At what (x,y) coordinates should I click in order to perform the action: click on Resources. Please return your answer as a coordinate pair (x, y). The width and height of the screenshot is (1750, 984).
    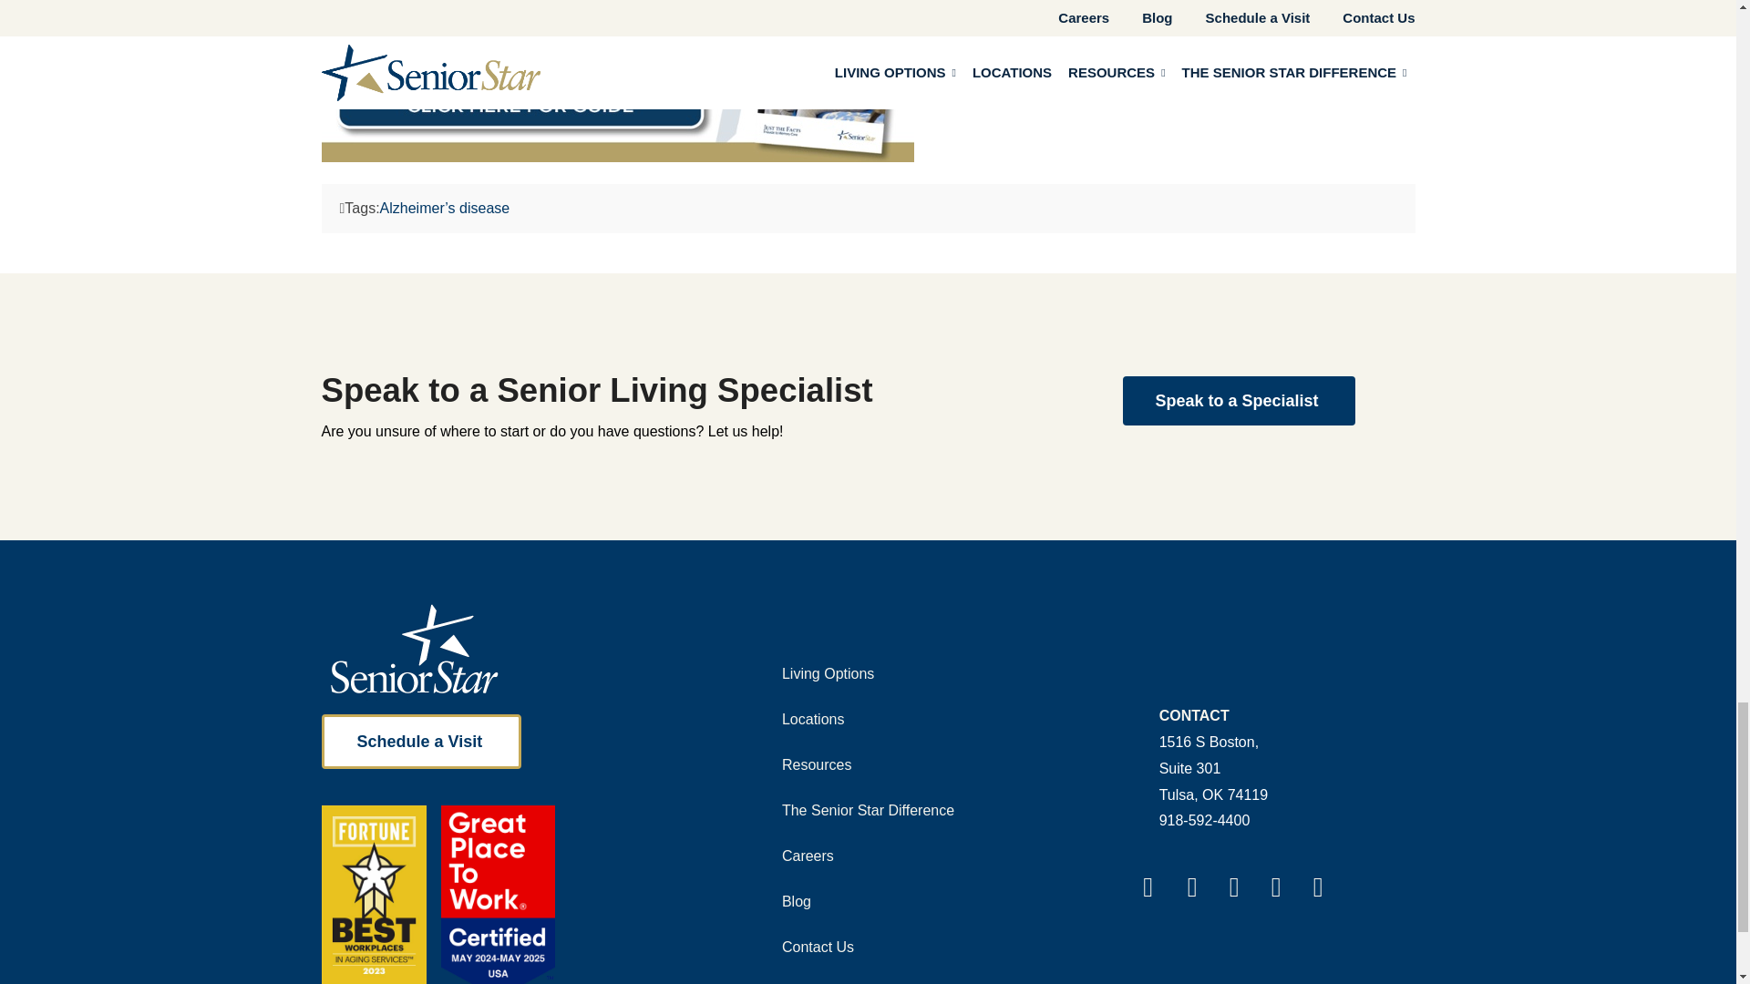
    Looking at the image, I should click on (1209, 754).